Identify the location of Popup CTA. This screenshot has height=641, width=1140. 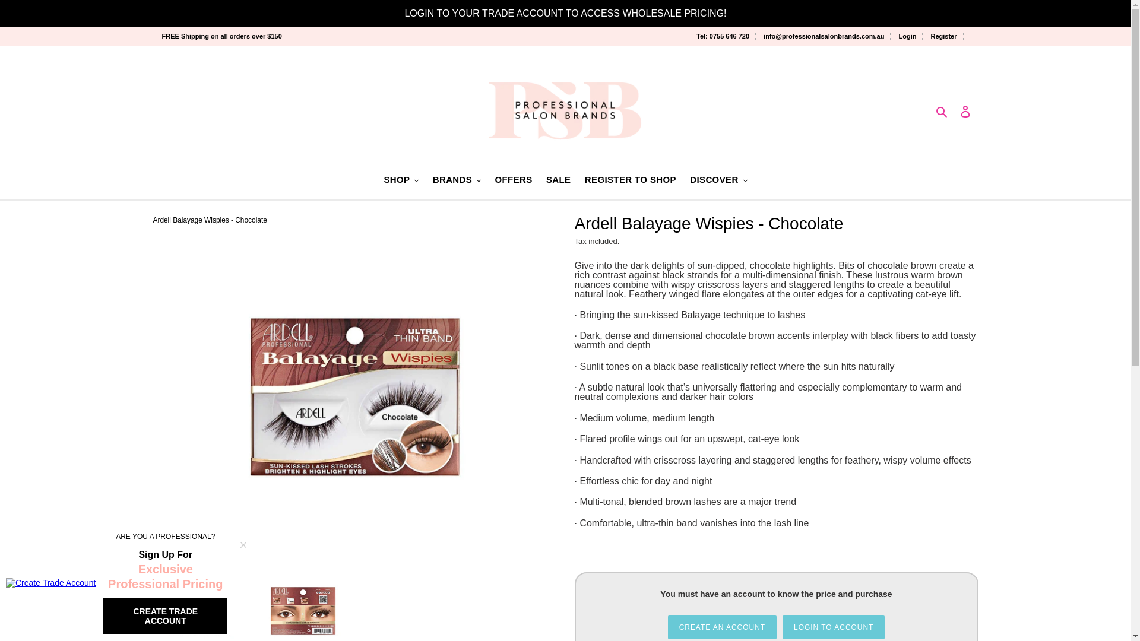
(131, 583).